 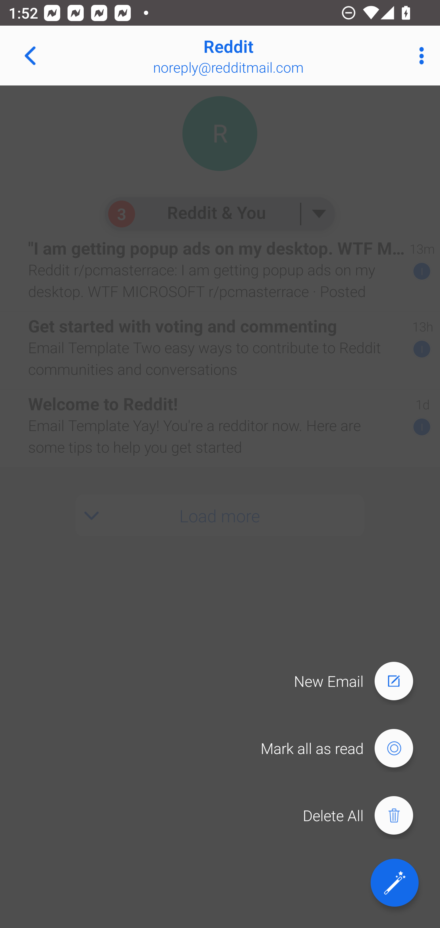 I want to click on Delete All, so click(x=364, y=816).